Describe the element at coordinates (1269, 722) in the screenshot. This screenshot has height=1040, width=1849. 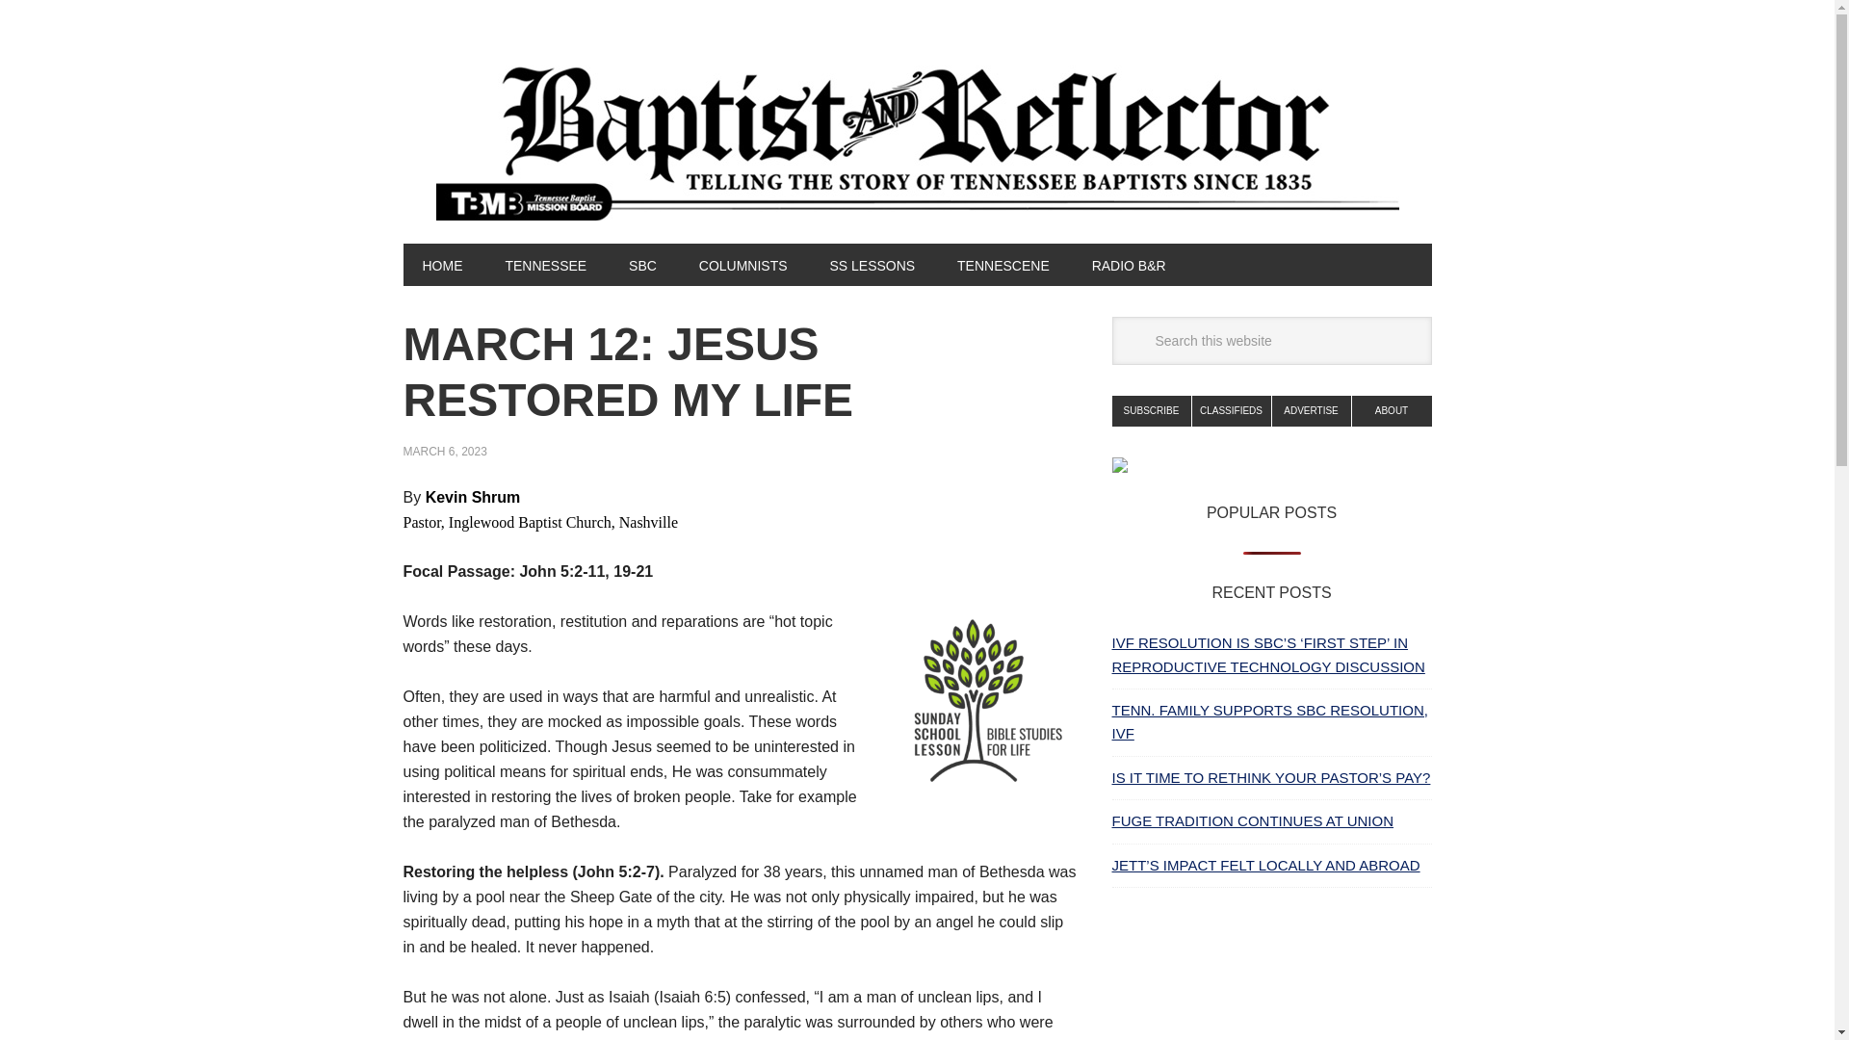
I see `TENN. FAMILY SUPPORTS SBC RESOLUTION, IVF` at that location.